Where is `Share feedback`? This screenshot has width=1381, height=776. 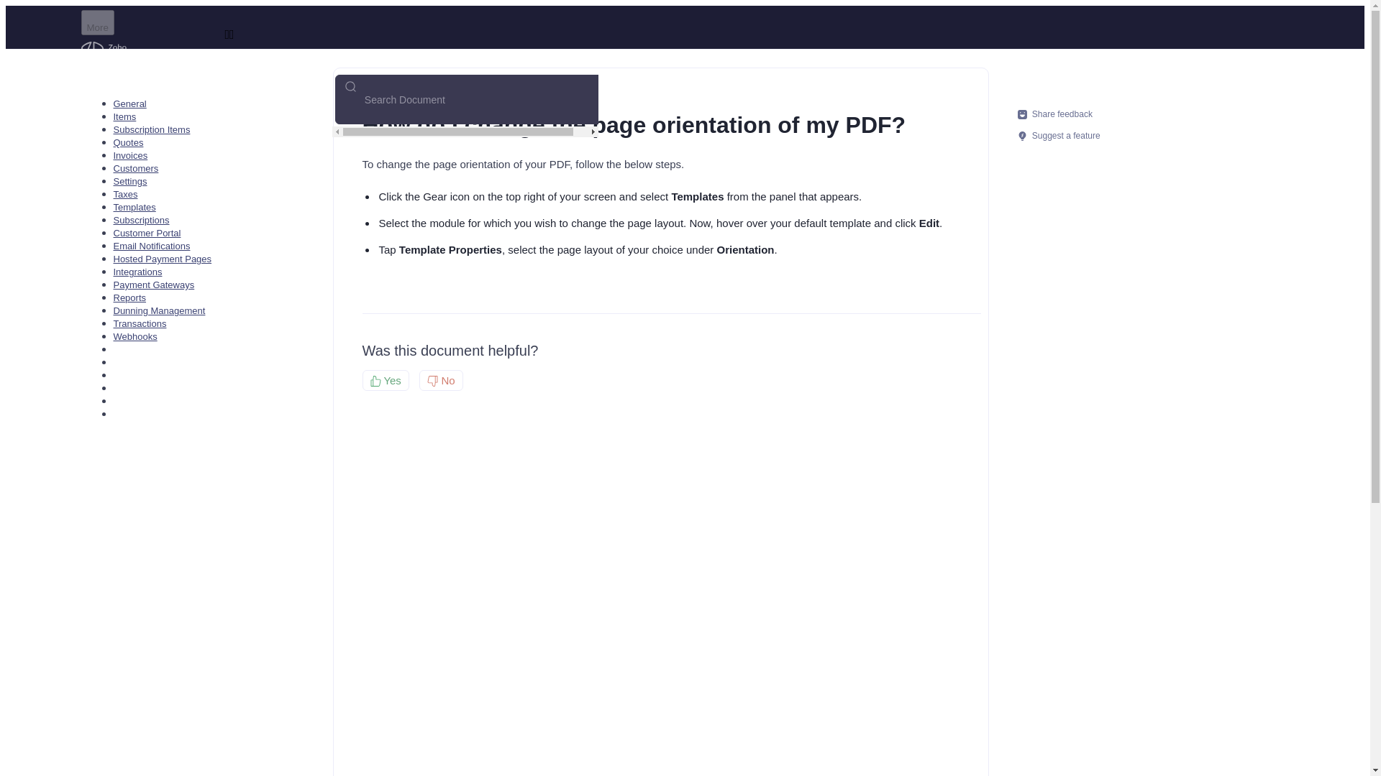
Share feedback is located at coordinates (1057, 114).